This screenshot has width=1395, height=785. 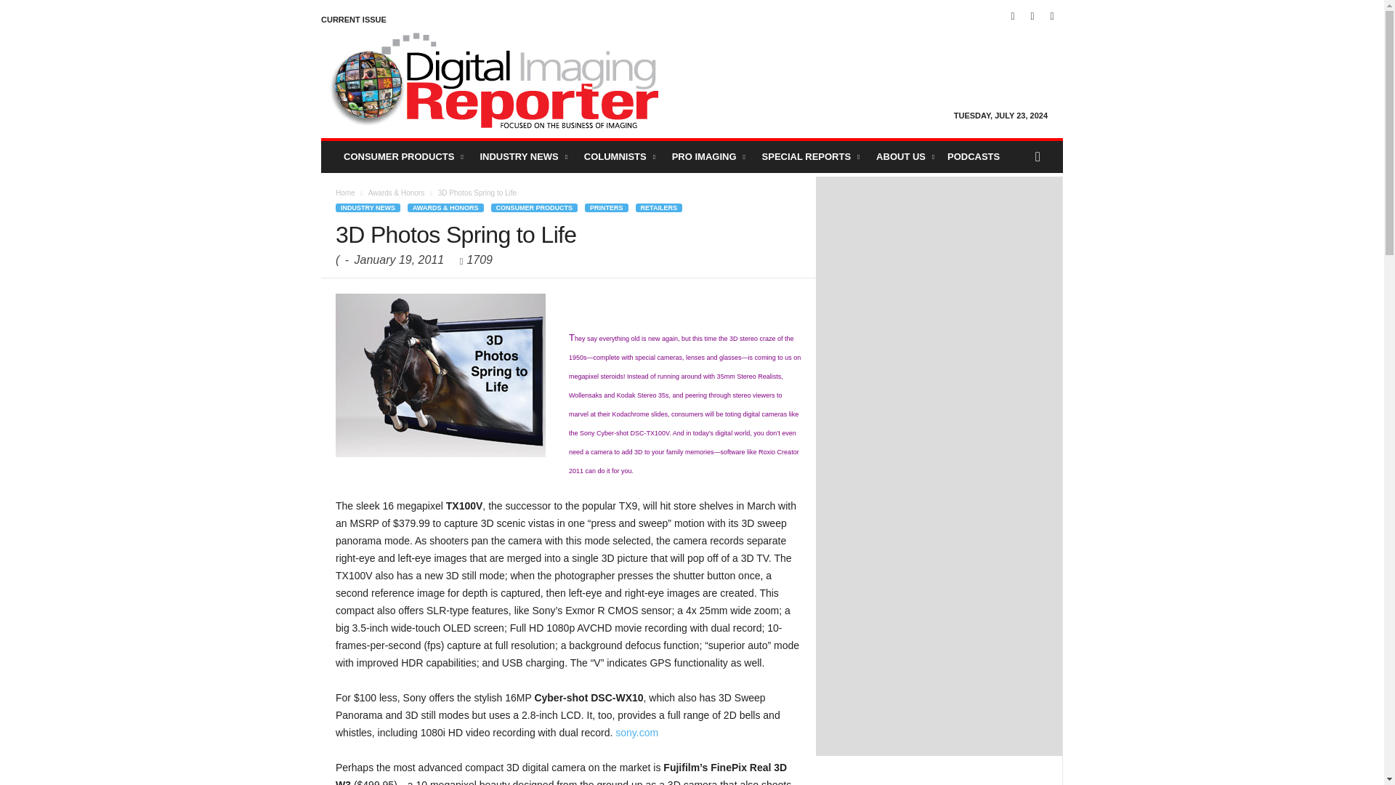 What do you see at coordinates (939, 273) in the screenshot?
I see `3rd party ad content` at bounding box center [939, 273].